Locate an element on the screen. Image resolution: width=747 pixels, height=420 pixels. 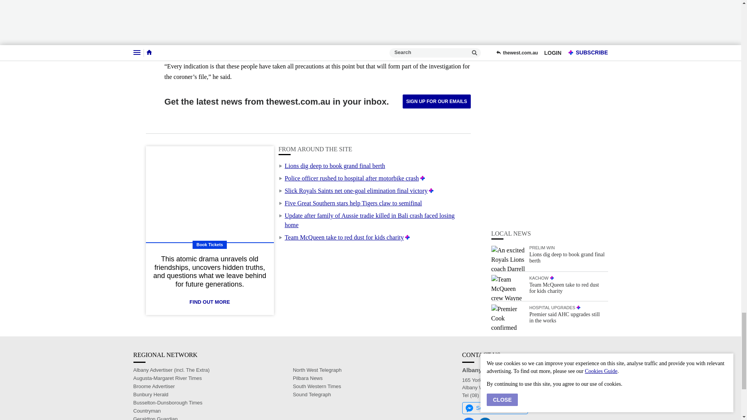
Premium is located at coordinates (423, 178).